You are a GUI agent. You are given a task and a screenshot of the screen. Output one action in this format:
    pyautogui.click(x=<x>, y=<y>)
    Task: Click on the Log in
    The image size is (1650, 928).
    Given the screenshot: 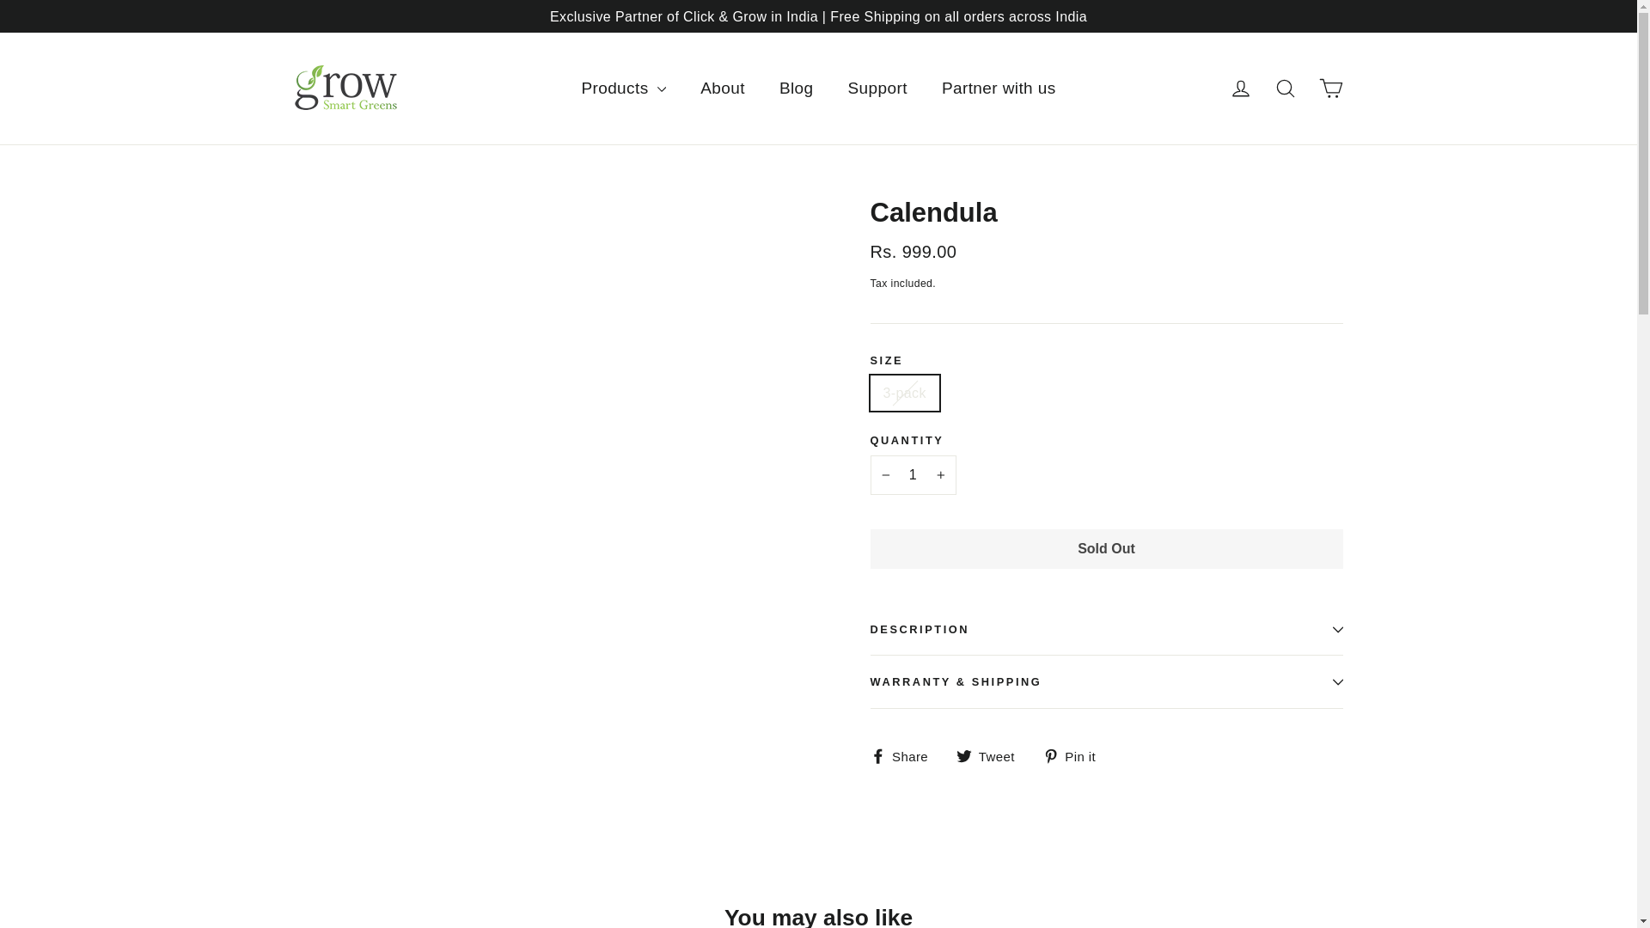 What is the action you would take?
    pyautogui.click(x=1241, y=88)
    